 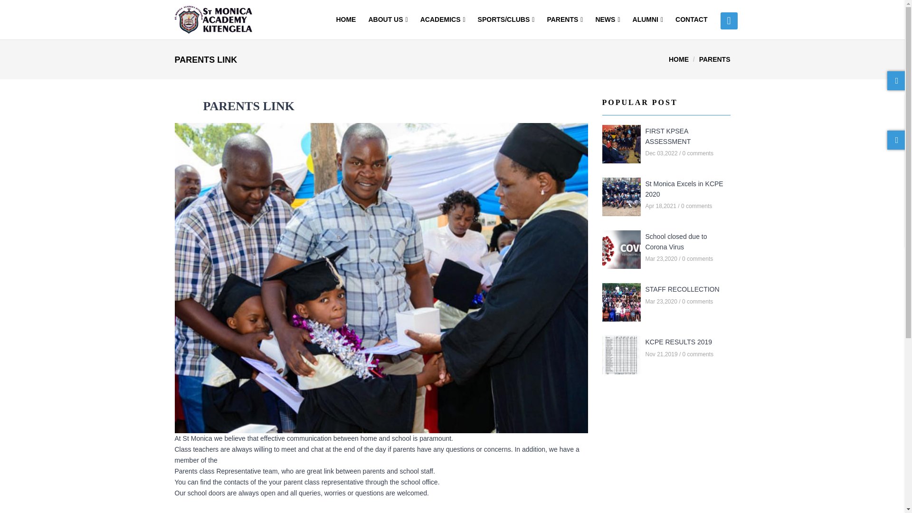 What do you see at coordinates (388, 20) in the screenshot?
I see `ABOUT US` at bounding box center [388, 20].